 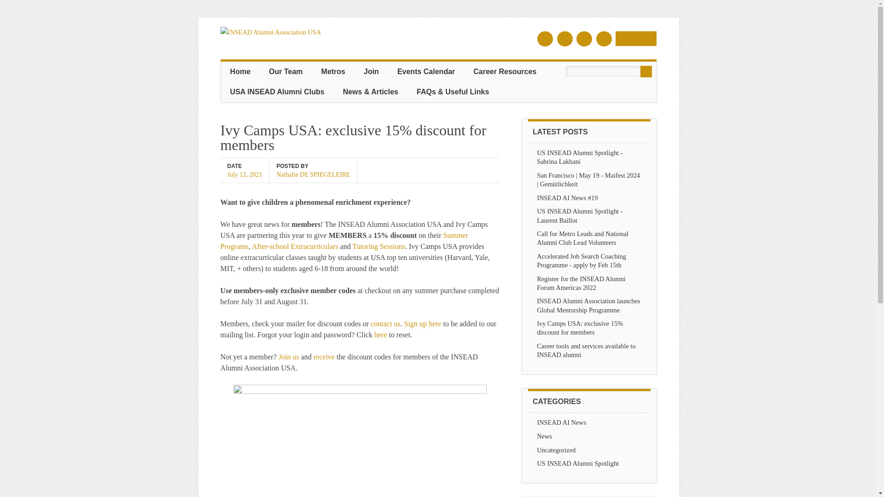 I want to click on View all posts by Nathalie DE SPIEGELEIRE, so click(x=313, y=173).